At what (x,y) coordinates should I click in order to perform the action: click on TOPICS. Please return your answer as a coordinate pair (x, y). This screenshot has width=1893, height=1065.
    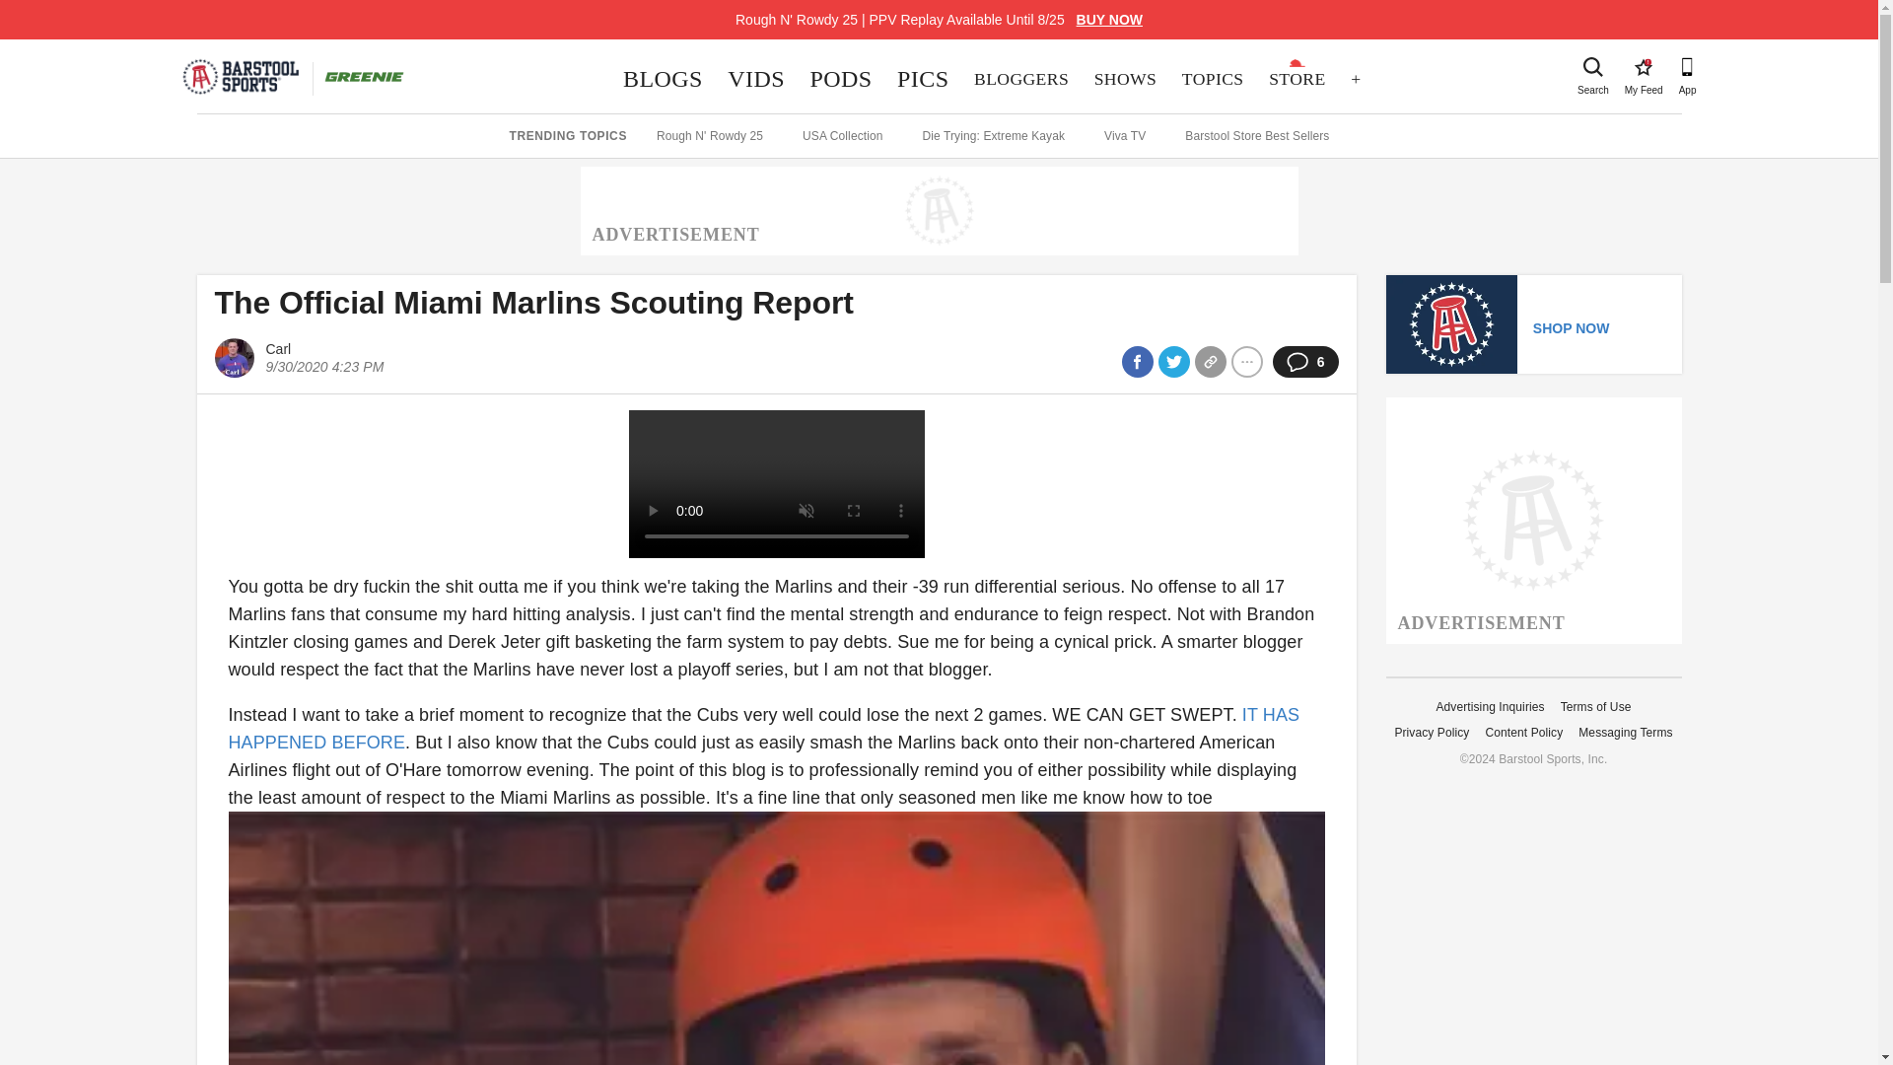
    Looking at the image, I should click on (1213, 79).